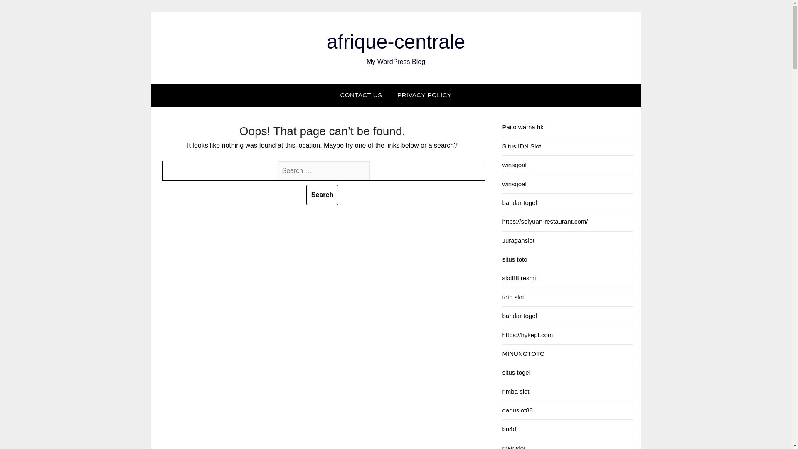 The width and height of the screenshot is (798, 449). Describe the element at coordinates (519, 278) in the screenshot. I see `slot88 resmi` at that location.